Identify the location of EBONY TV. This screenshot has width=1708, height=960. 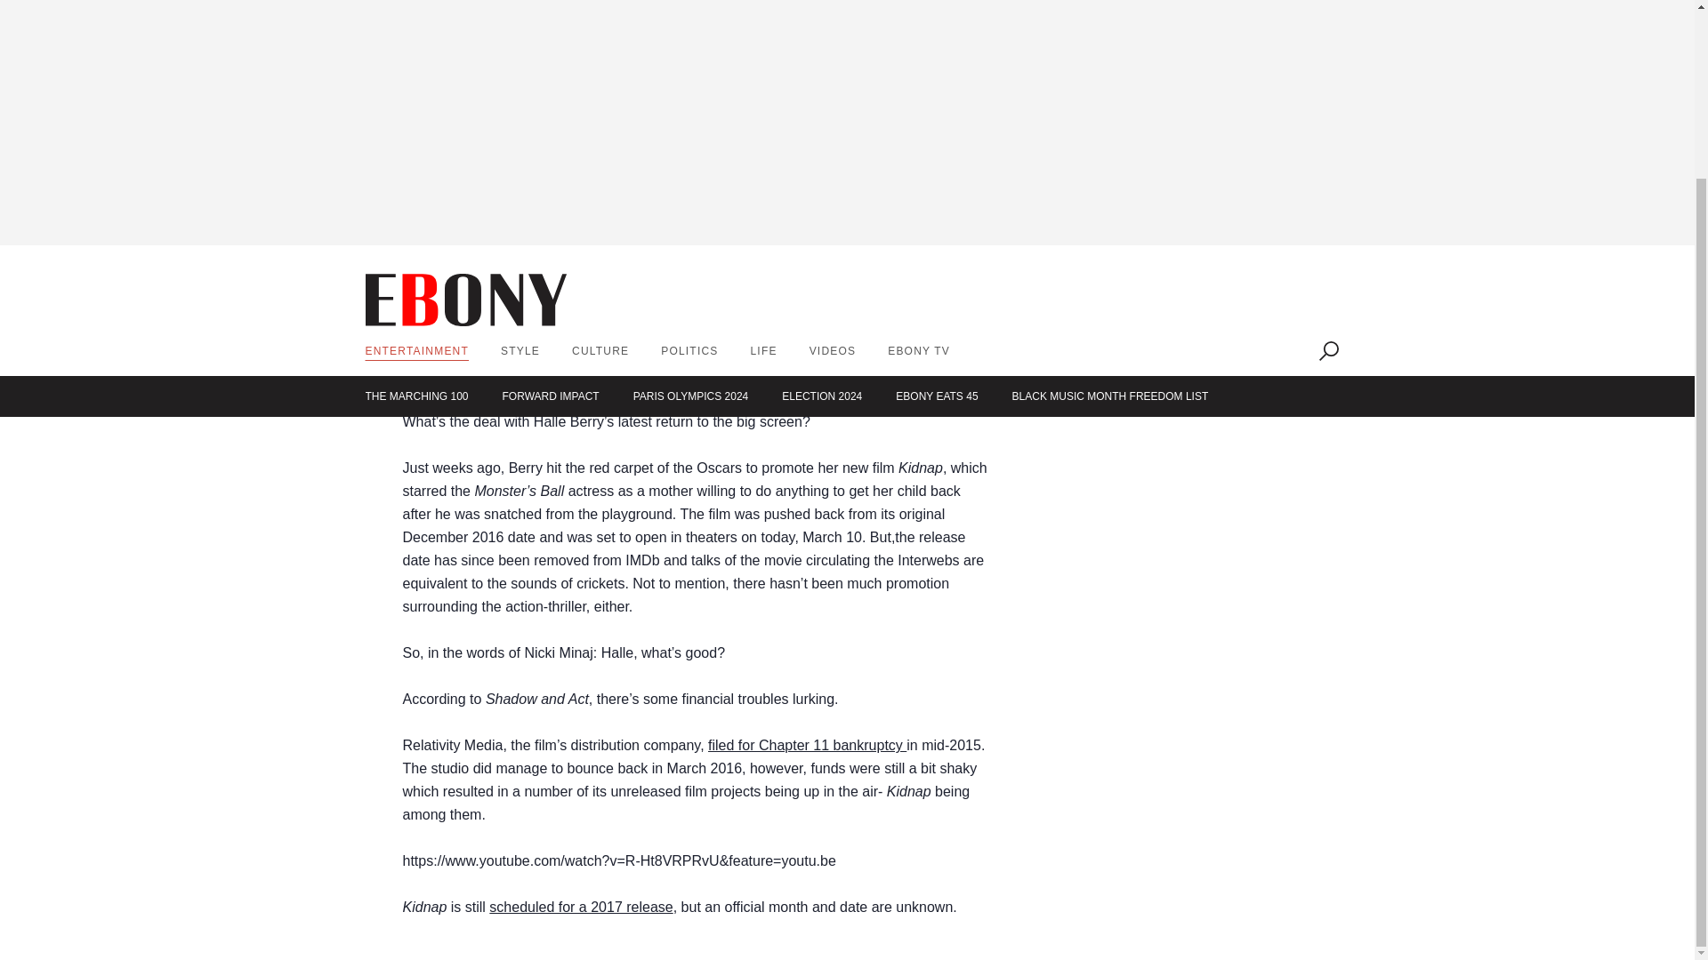
(918, 144).